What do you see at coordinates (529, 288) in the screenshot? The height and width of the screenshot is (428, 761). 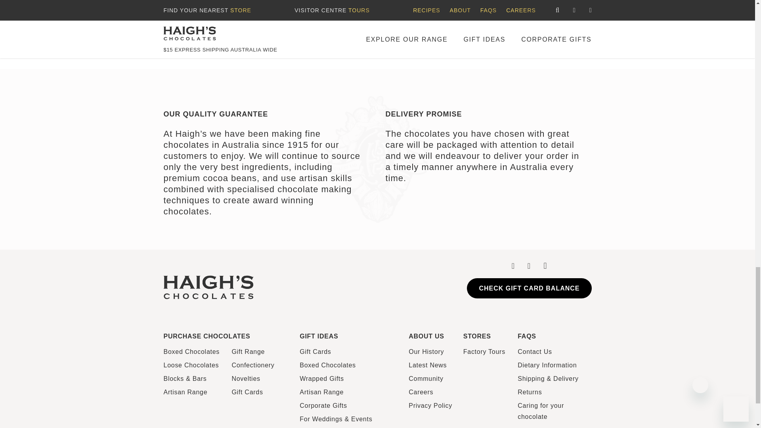 I see `Check Gift Card Balance` at bounding box center [529, 288].